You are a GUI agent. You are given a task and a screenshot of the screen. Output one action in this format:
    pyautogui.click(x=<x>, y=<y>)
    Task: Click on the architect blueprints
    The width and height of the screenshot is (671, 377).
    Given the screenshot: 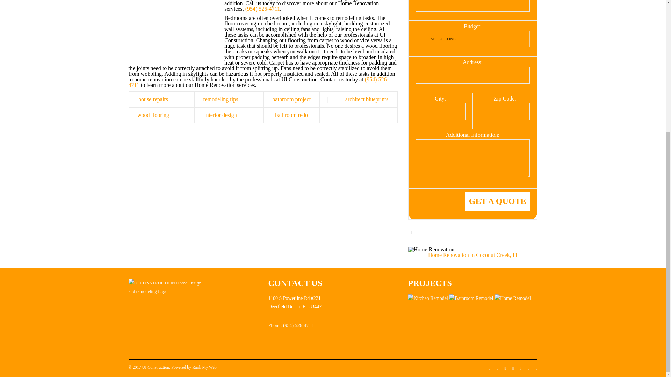 What is the action you would take?
    pyautogui.click(x=367, y=99)
    